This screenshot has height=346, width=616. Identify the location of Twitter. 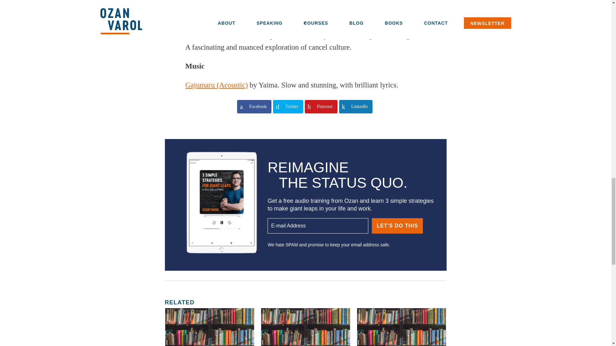
(288, 107).